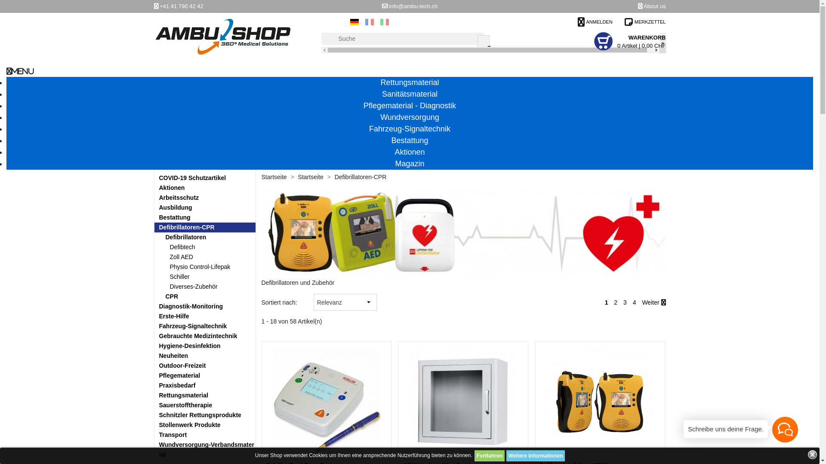 The image size is (826, 464). I want to click on ANMELDEN, so click(596, 21).